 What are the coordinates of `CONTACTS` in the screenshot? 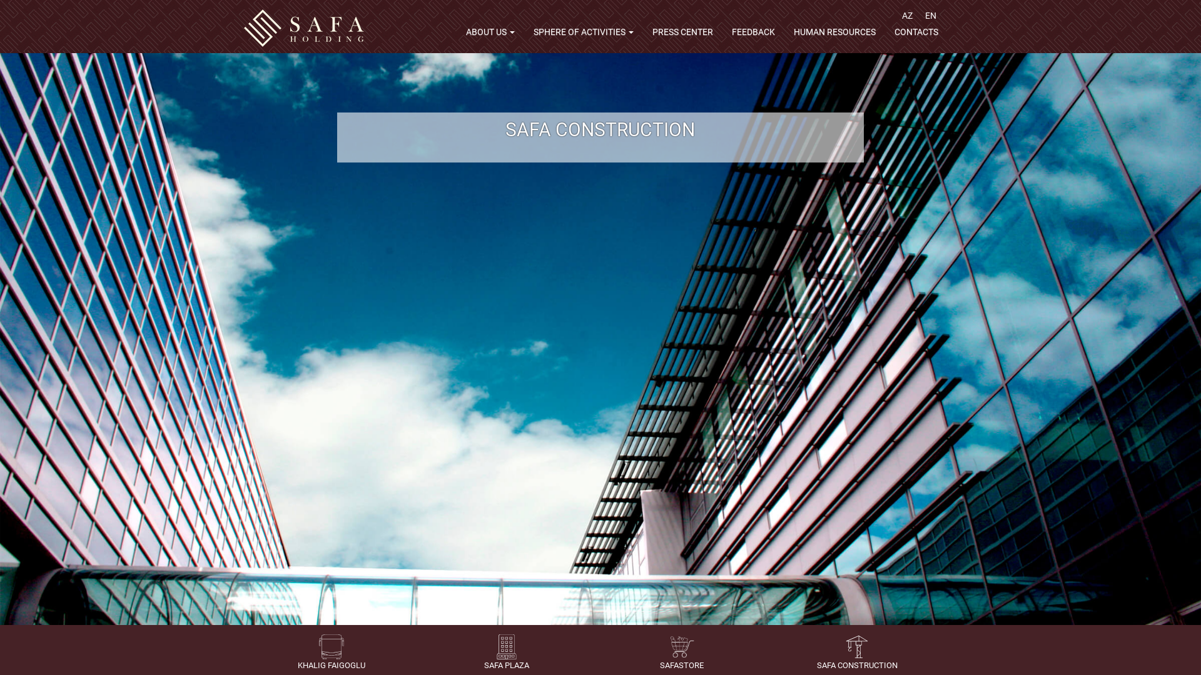 It's located at (916, 36).